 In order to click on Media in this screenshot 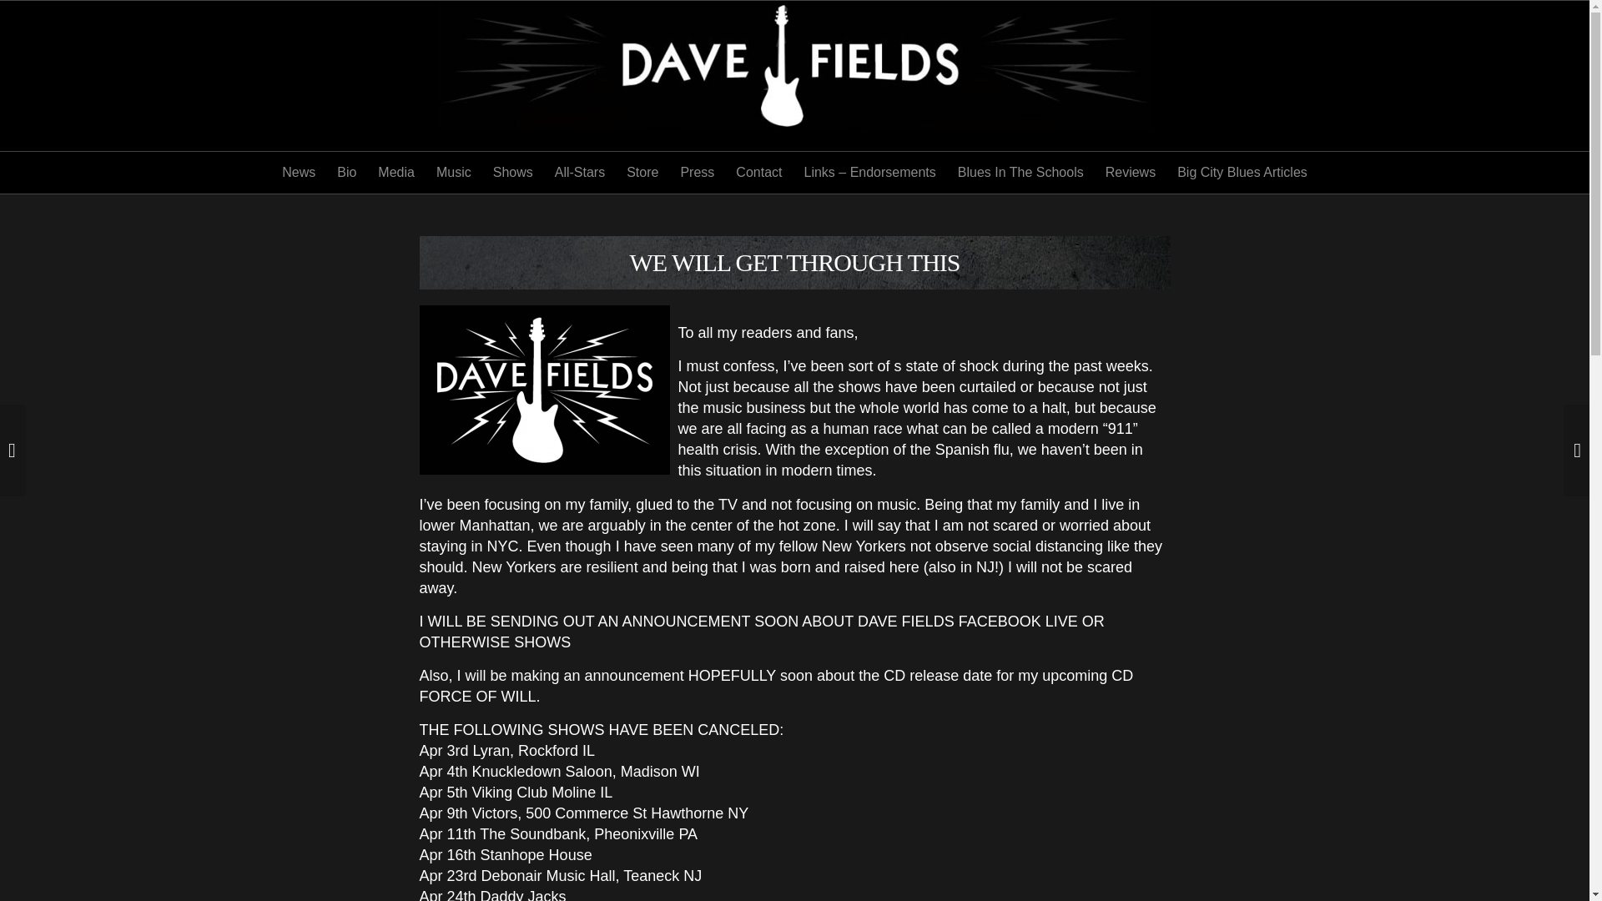, I will do `click(395, 173)`.